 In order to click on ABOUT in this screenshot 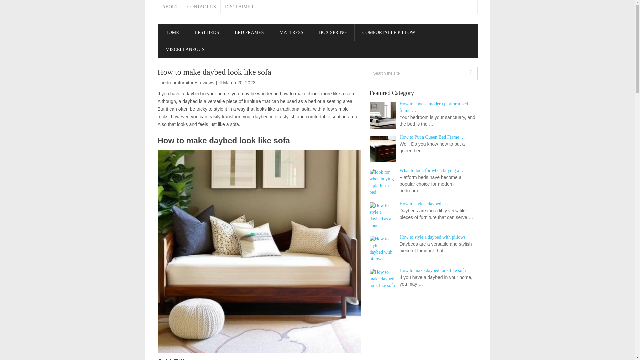, I will do `click(171, 7)`.